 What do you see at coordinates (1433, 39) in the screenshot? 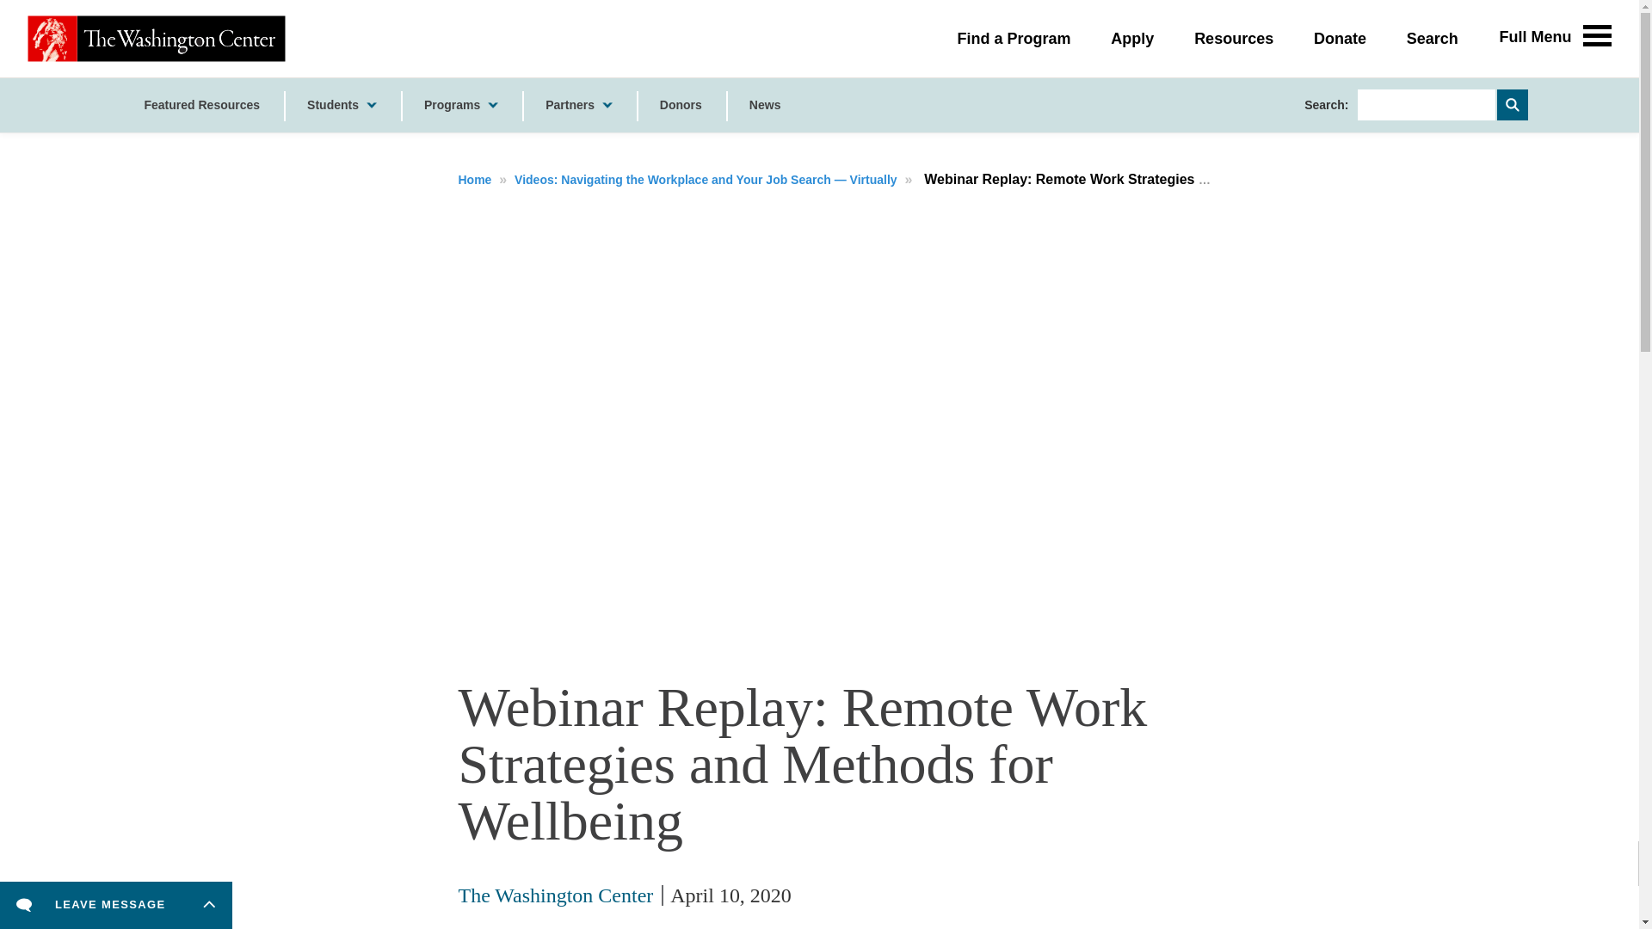
I see `Search` at bounding box center [1433, 39].